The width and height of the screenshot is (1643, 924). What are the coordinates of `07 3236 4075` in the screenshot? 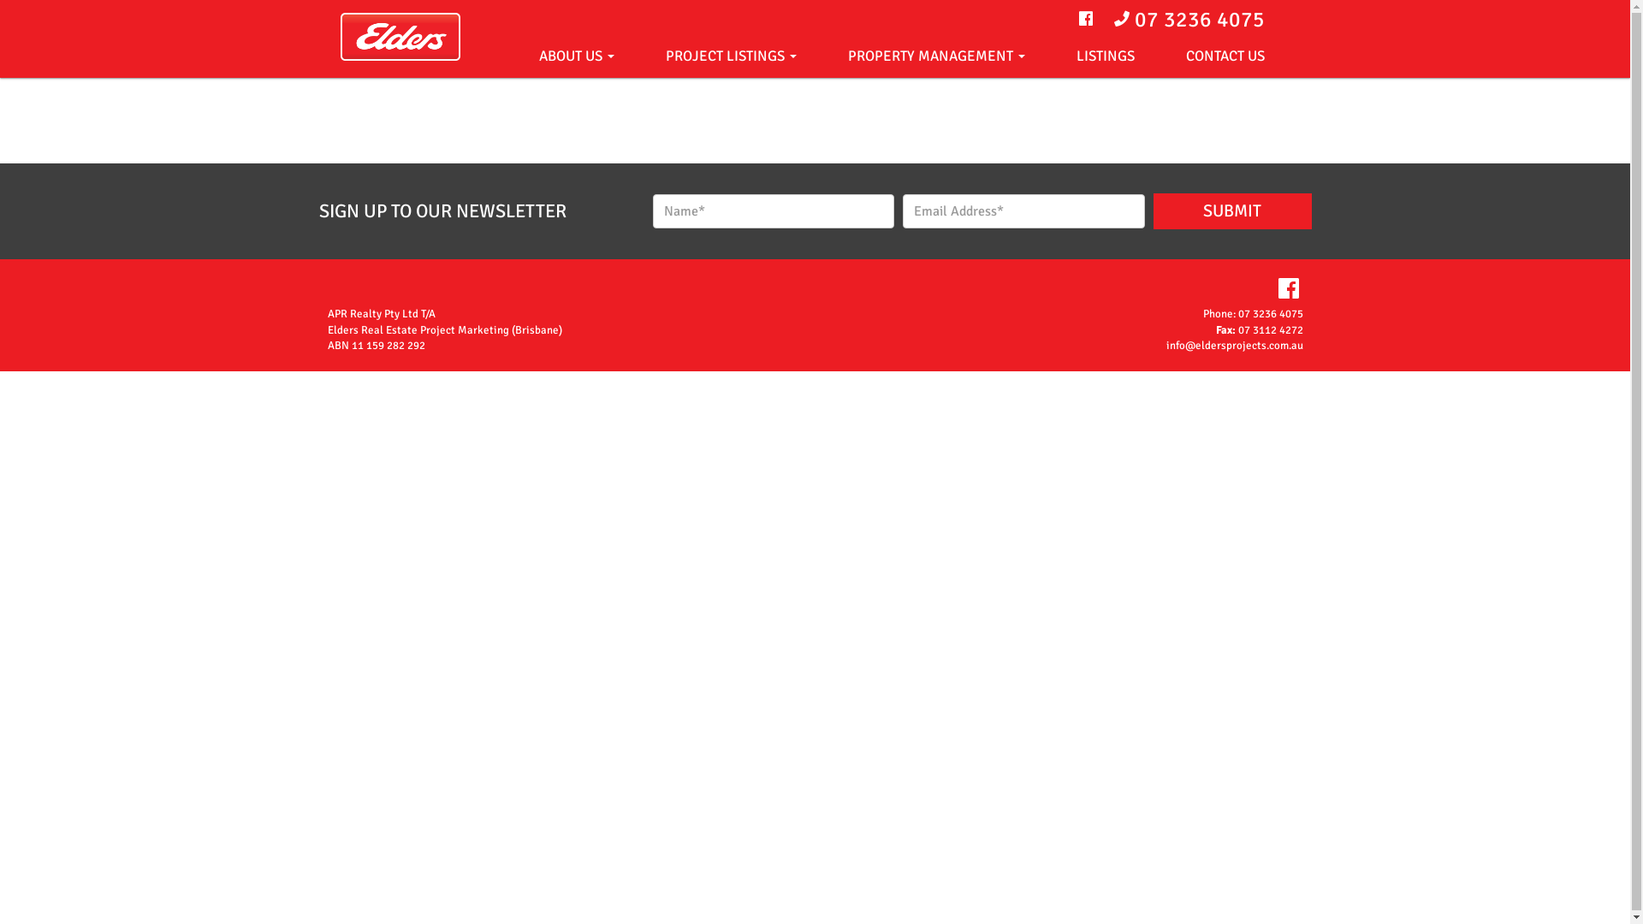 It's located at (1270, 314).